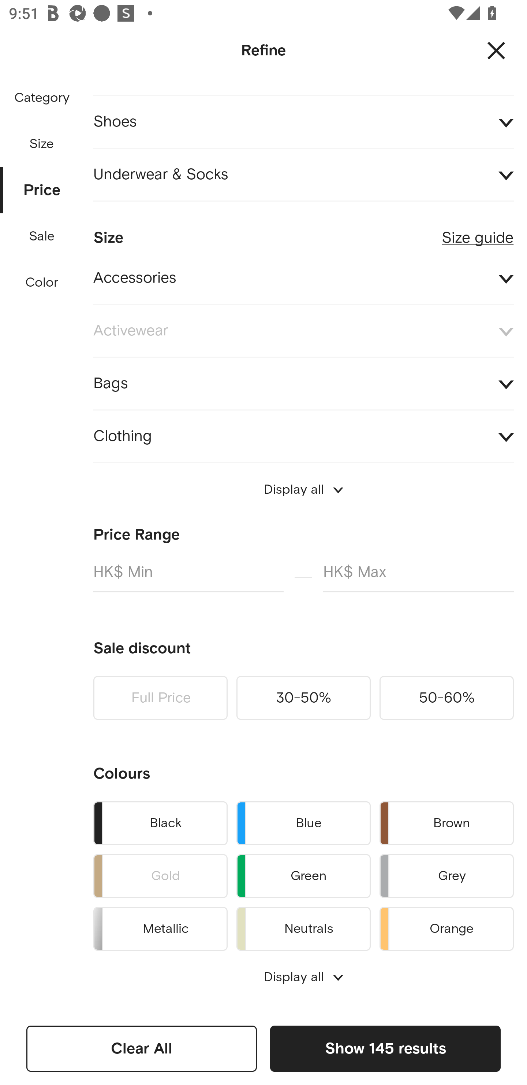  I want to click on Underwear & Socks, so click(303, 174).